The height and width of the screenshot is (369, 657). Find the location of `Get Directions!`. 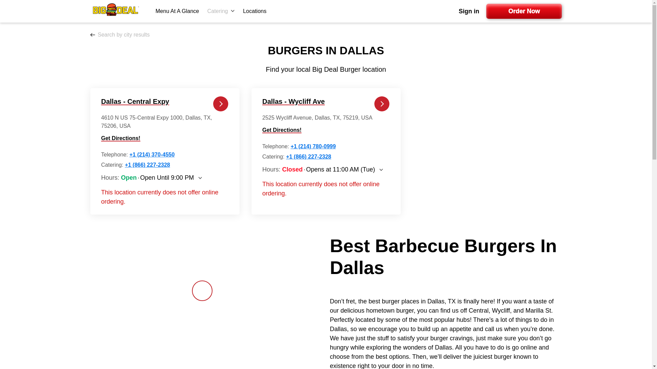

Get Directions! is located at coordinates (326, 130).